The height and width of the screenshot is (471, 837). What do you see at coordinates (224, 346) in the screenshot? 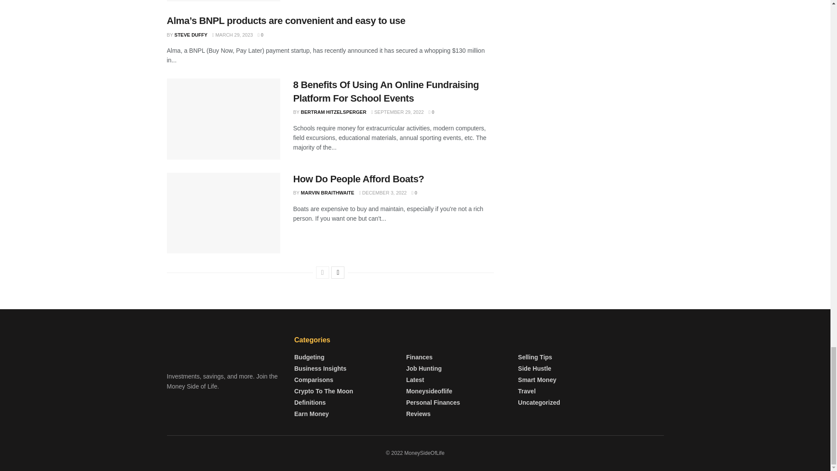
I see `moneyside` at bounding box center [224, 346].